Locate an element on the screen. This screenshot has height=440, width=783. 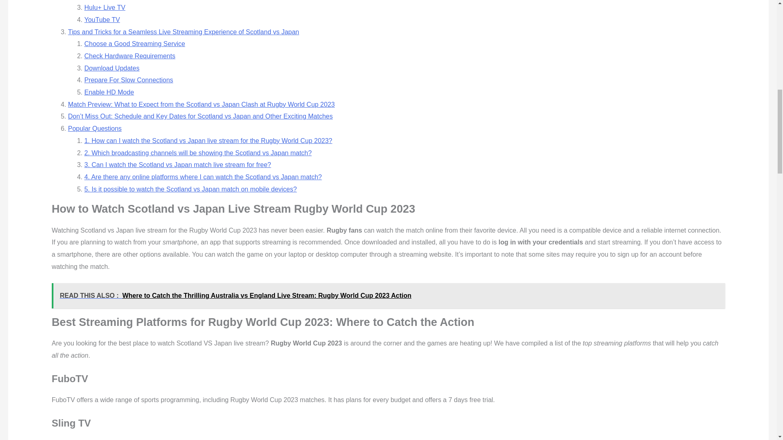
Prepare For Slow Connections is located at coordinates (129, 80).